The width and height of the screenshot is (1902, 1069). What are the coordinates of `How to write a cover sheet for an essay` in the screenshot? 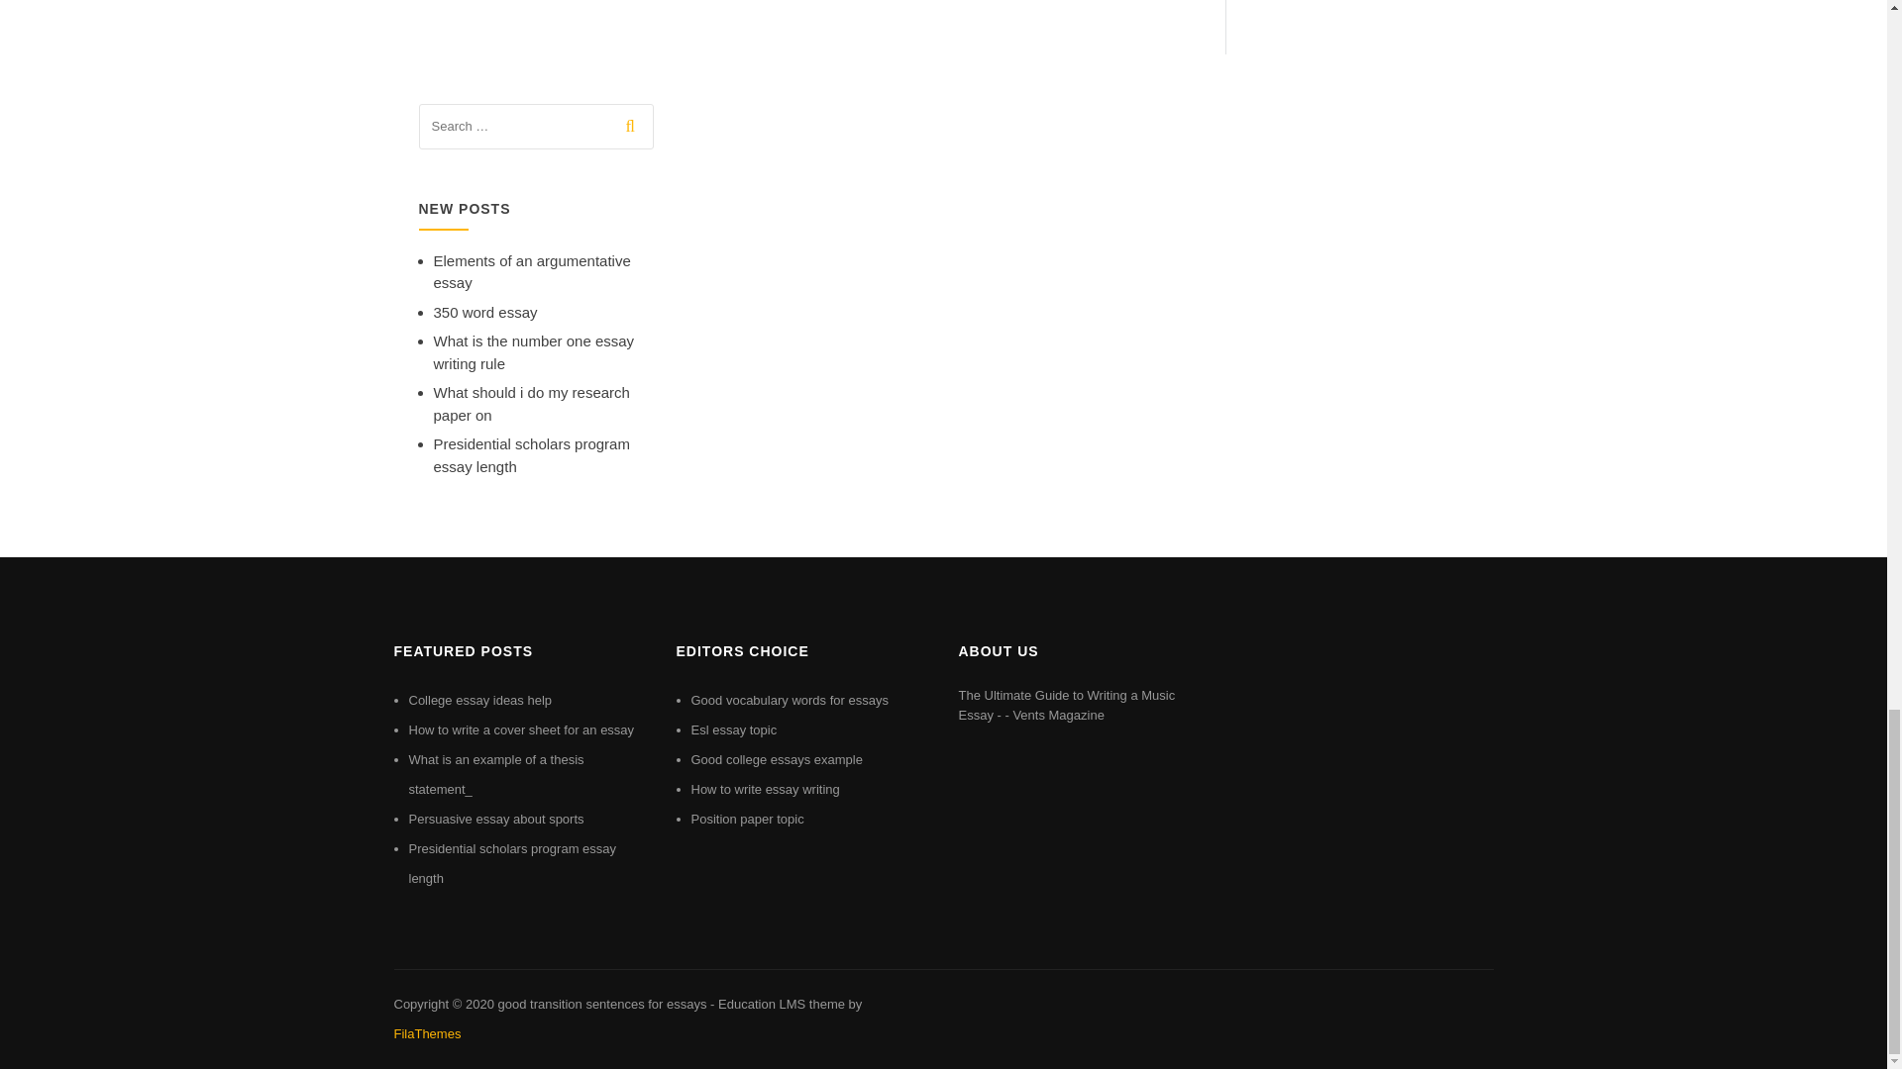 It's located at (521, 730).